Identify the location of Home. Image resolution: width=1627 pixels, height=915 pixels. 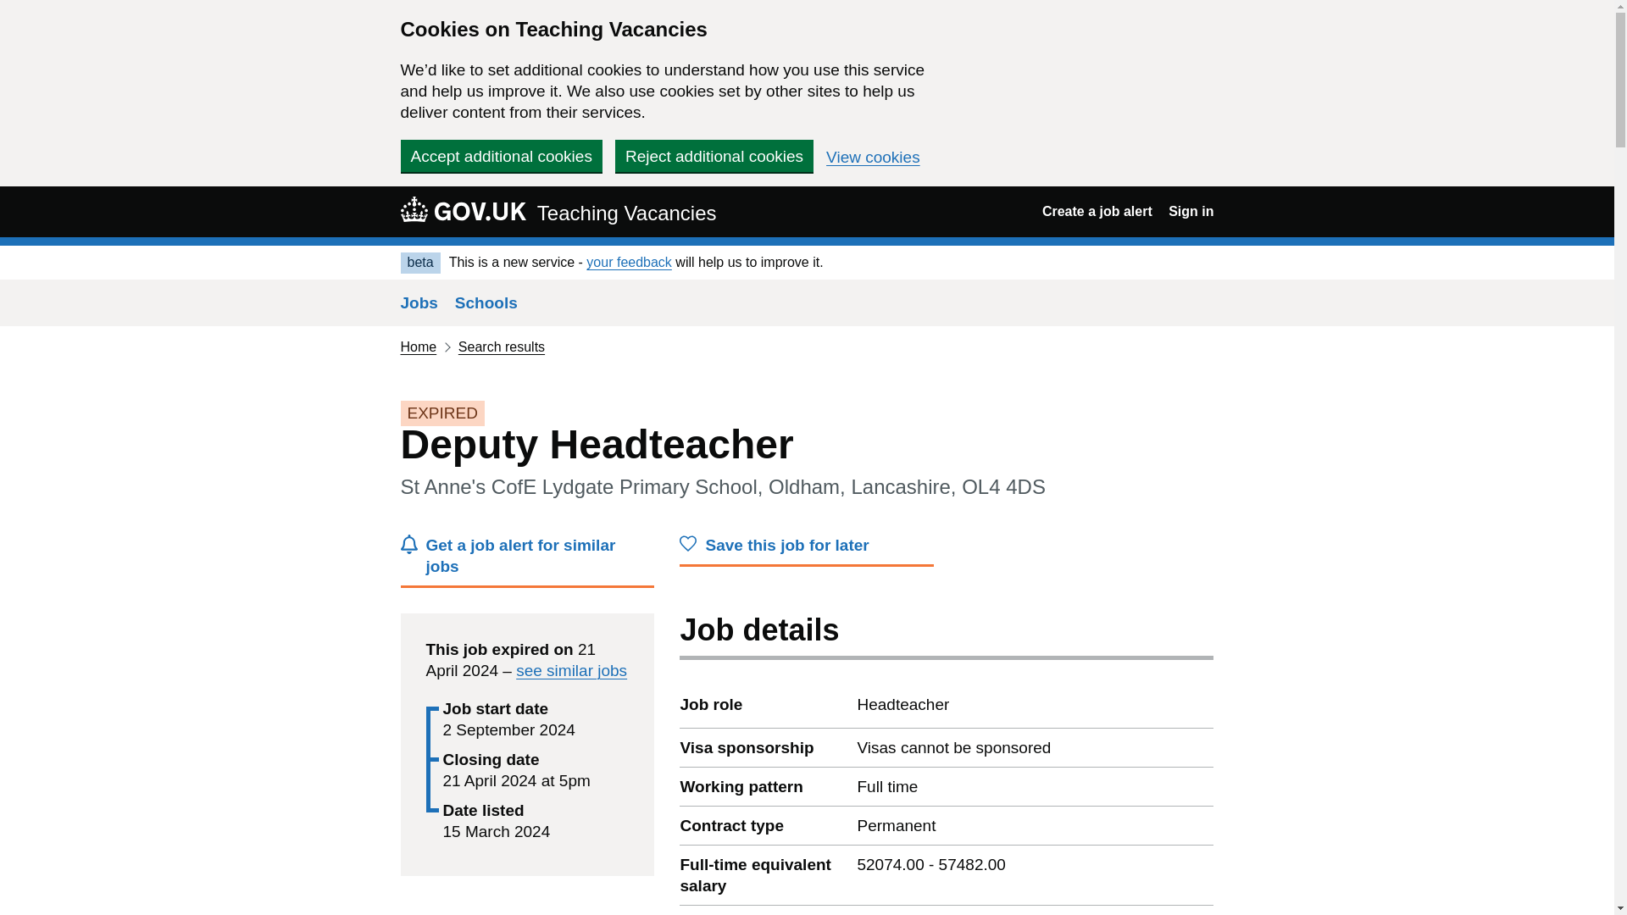
(418, 346).